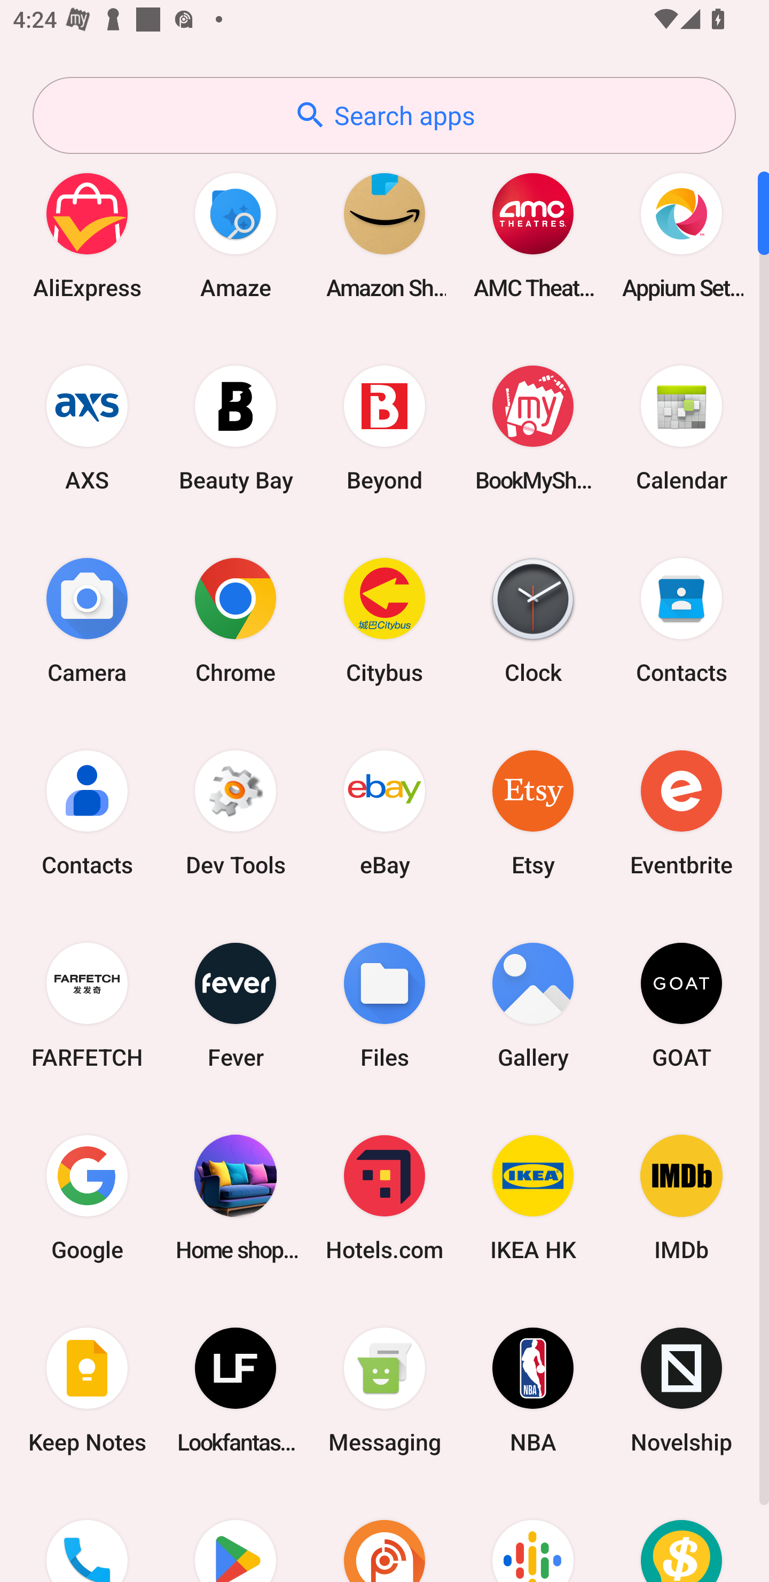  What do you see at coordinates (533, 620) in the screenshot?
I see `Clock` at bounding box center [533, 620].